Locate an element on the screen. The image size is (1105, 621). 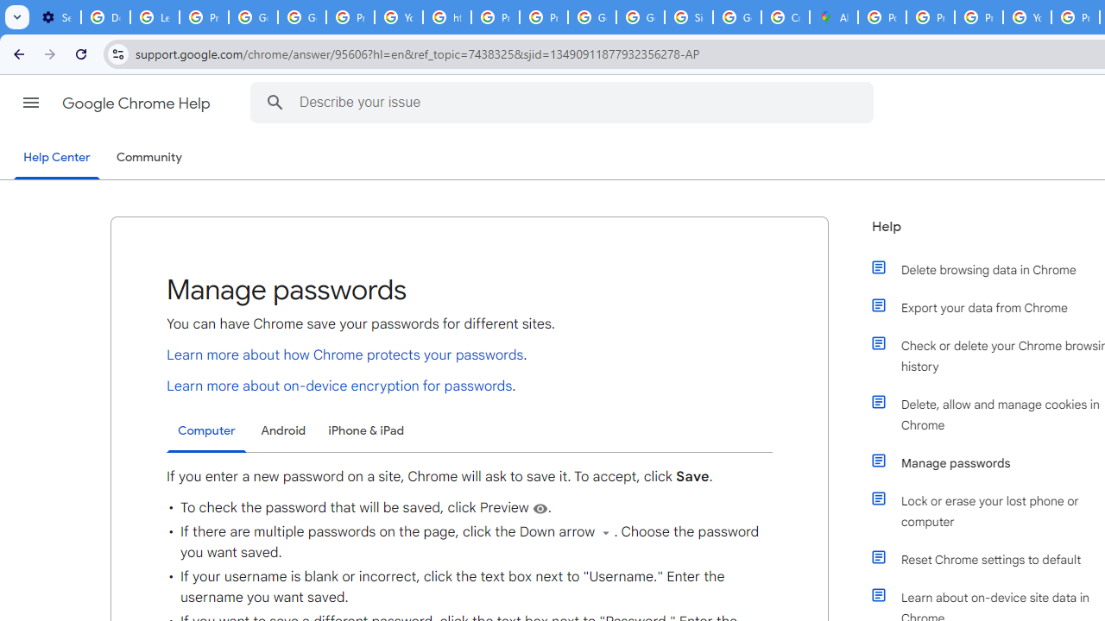
Policy Accountability and Transparency - Transparency Center is located at coordinates (882, 17).